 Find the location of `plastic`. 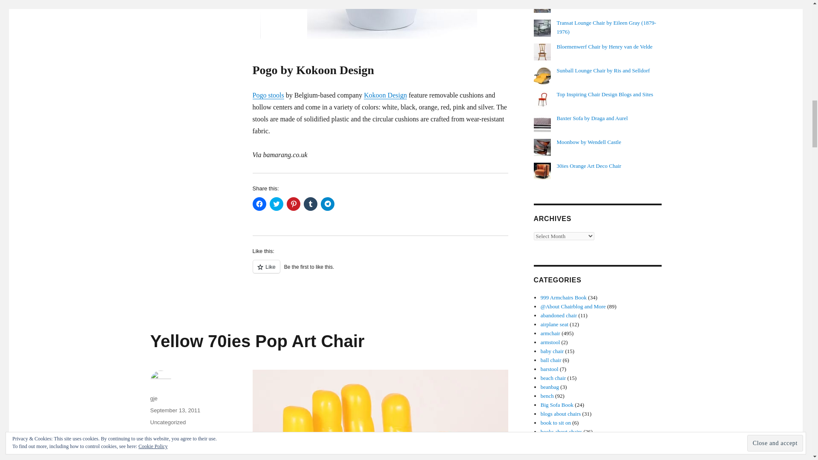

plastic is located at coordinates (164, 446).